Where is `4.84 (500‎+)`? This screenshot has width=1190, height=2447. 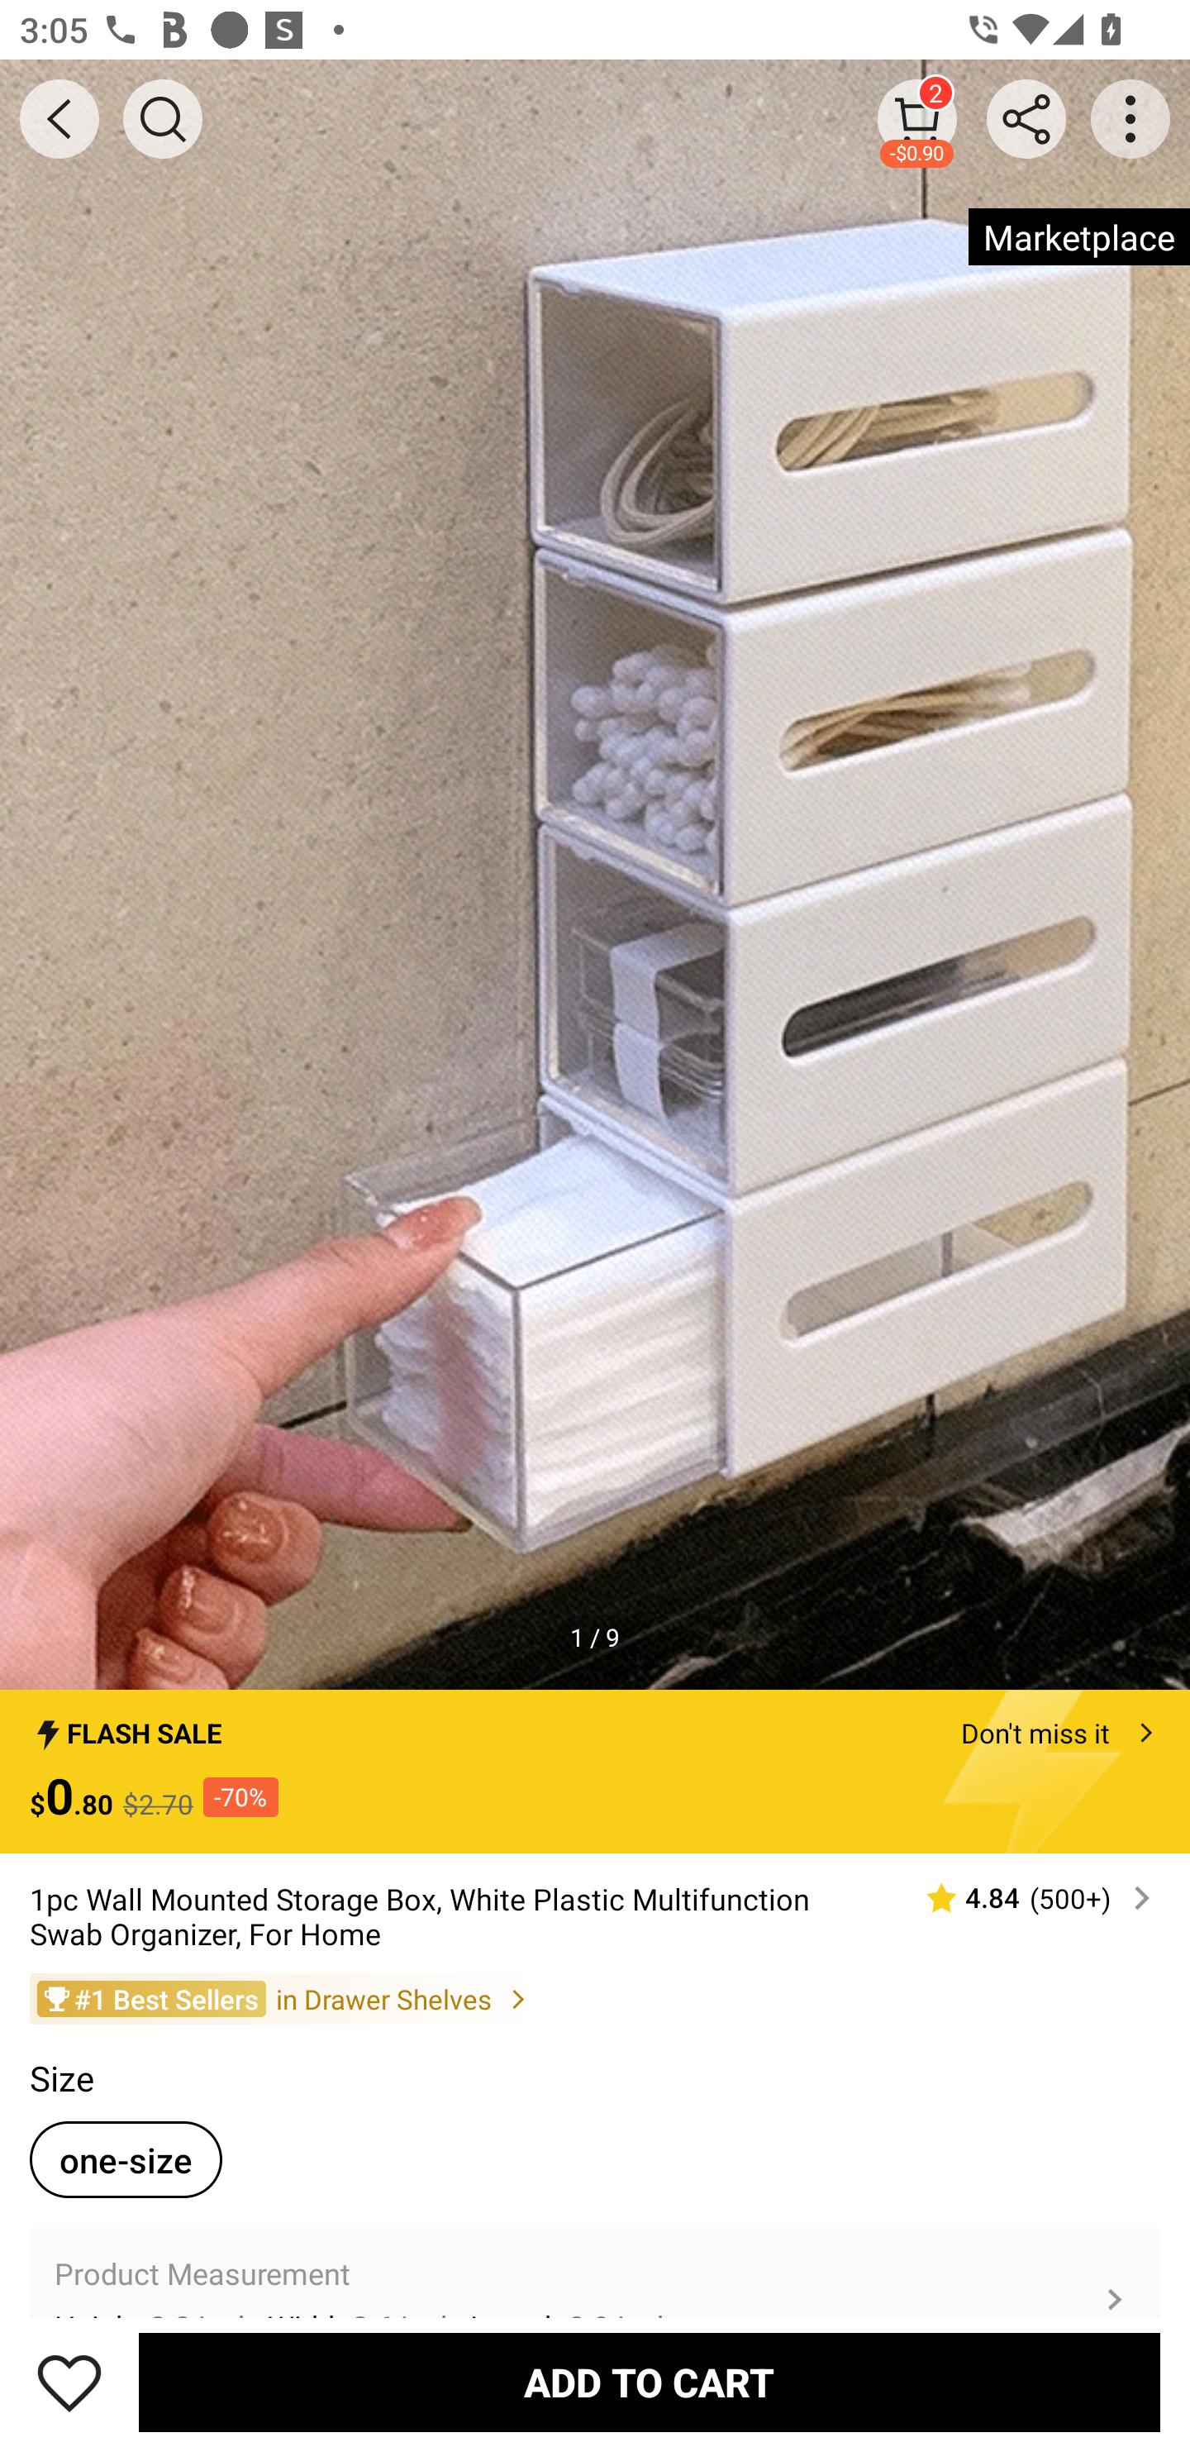
4.84 (500‎+) is located at coordinates (1026, 1898).